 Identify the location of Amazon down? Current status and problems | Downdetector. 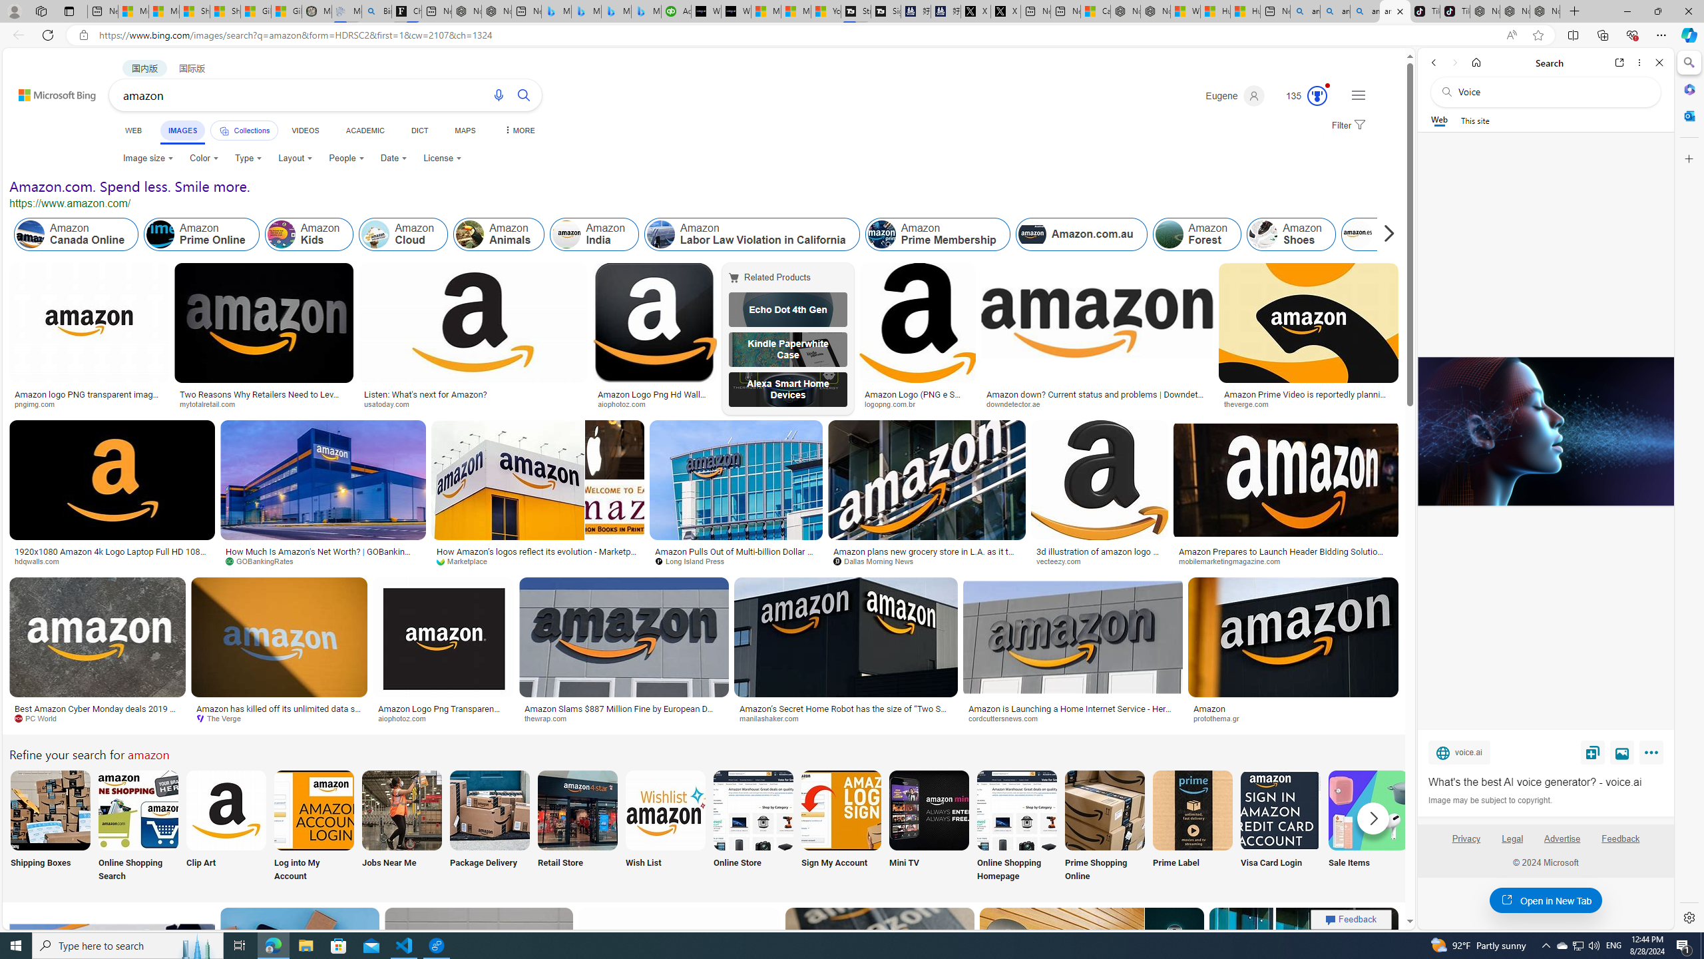
(1097, 398).